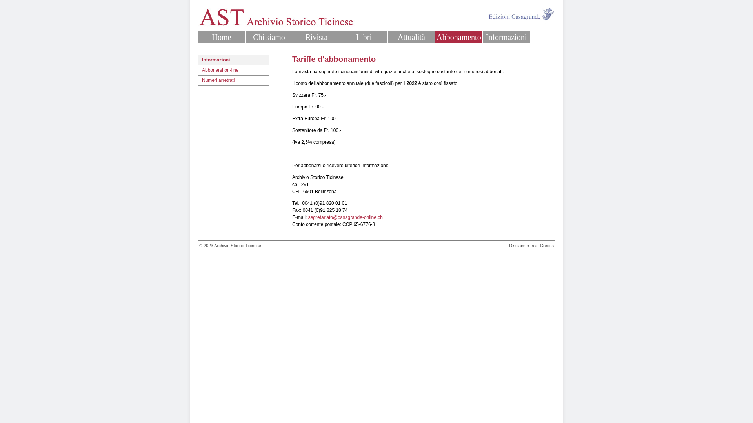 Image resolution: width=753 pixels, height=423 pixels. What do you see at coordinates (316, 37) in the screenshot?
I see `Rivista` at bounding box center [316, 37].